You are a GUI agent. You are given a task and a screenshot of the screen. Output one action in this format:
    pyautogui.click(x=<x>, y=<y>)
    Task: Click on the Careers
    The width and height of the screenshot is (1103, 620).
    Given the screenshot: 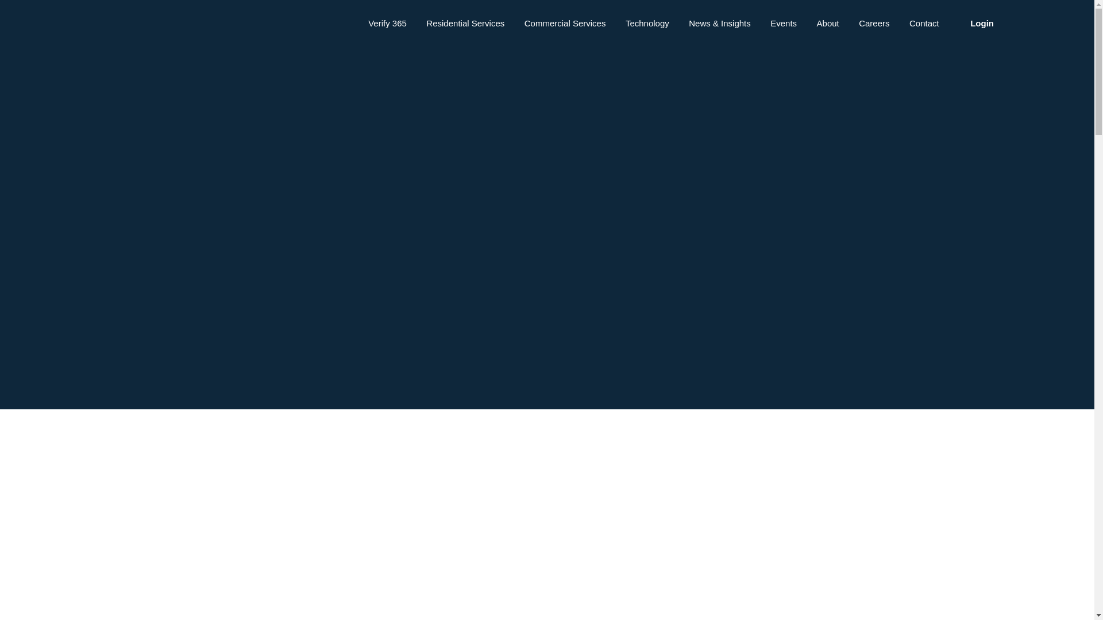 What is the action you would take?
    pyautogui.click(x=874, y=25)
    